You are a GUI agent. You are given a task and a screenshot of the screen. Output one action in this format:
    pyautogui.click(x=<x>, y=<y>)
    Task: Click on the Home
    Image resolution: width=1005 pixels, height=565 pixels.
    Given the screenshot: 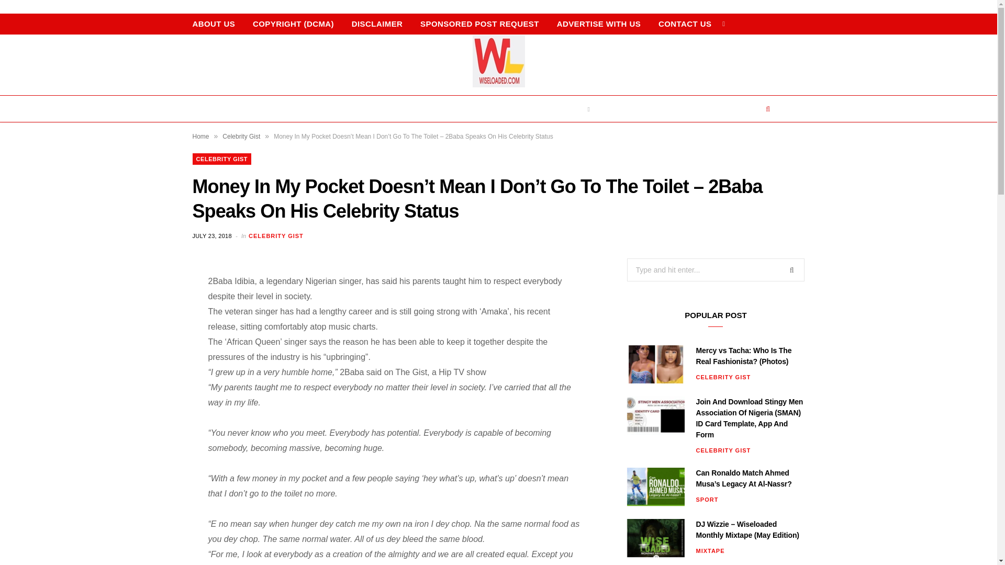 What is the action you would take?
    pyautogui.click(x=201, y=136)
    